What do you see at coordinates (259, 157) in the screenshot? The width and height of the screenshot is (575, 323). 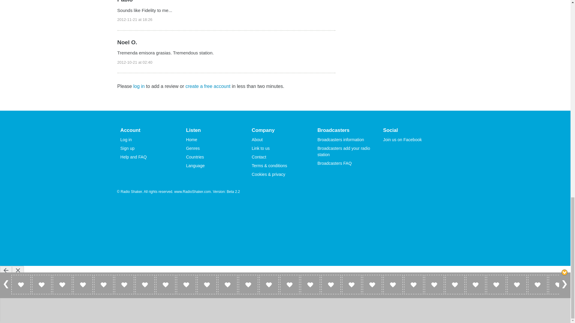 I see `Contact` at bounding box center [259, 157].